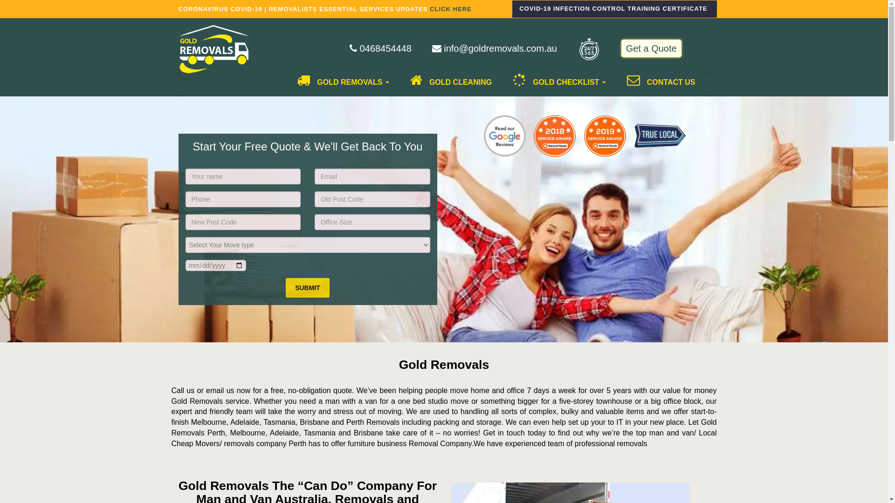  Describe the element at coordinates (447, 85) in the screenshot. I see `GOLD CLEANING` at that location.